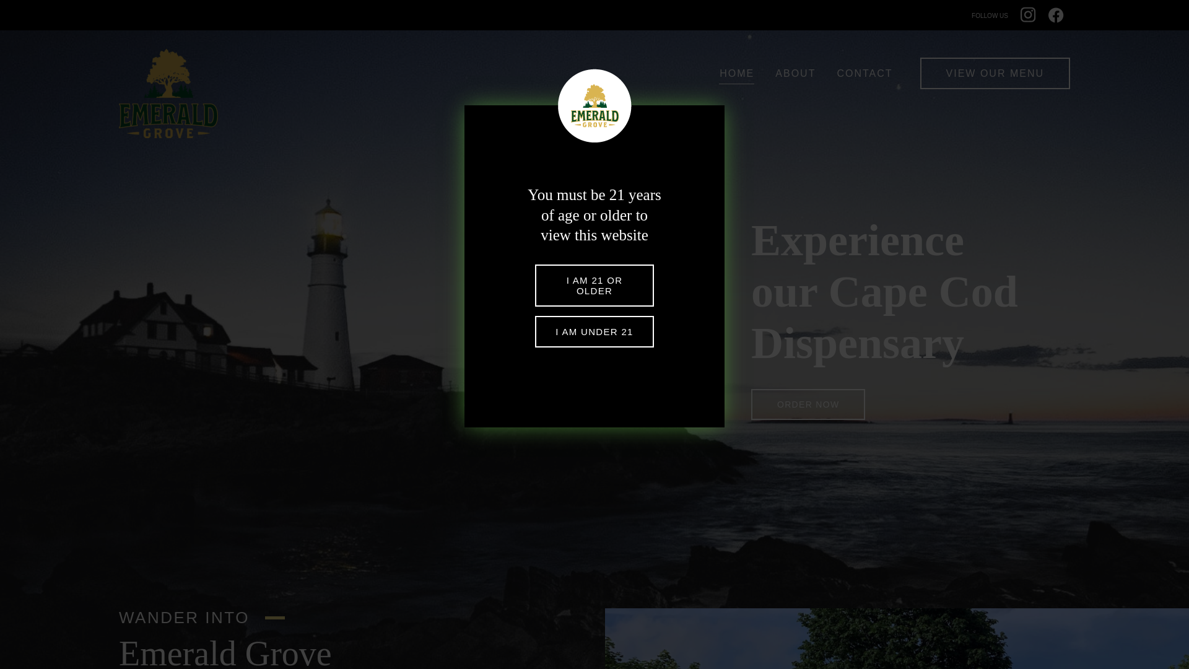 This screenshot has width=1189, height=669. Describe the element at coordinates (1028, 21) in the screenshot. I see `Insta Created with Sketch.` at that location.